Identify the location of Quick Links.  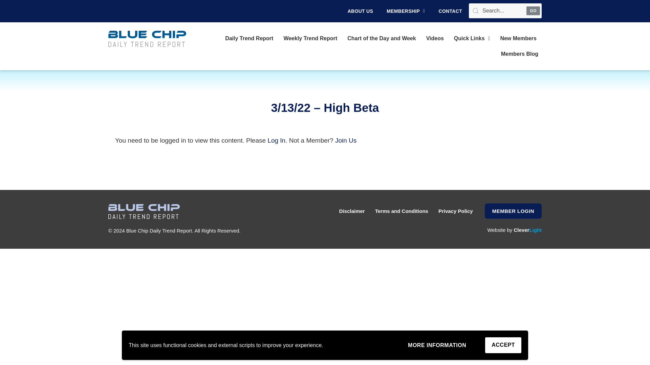
(472, 39).